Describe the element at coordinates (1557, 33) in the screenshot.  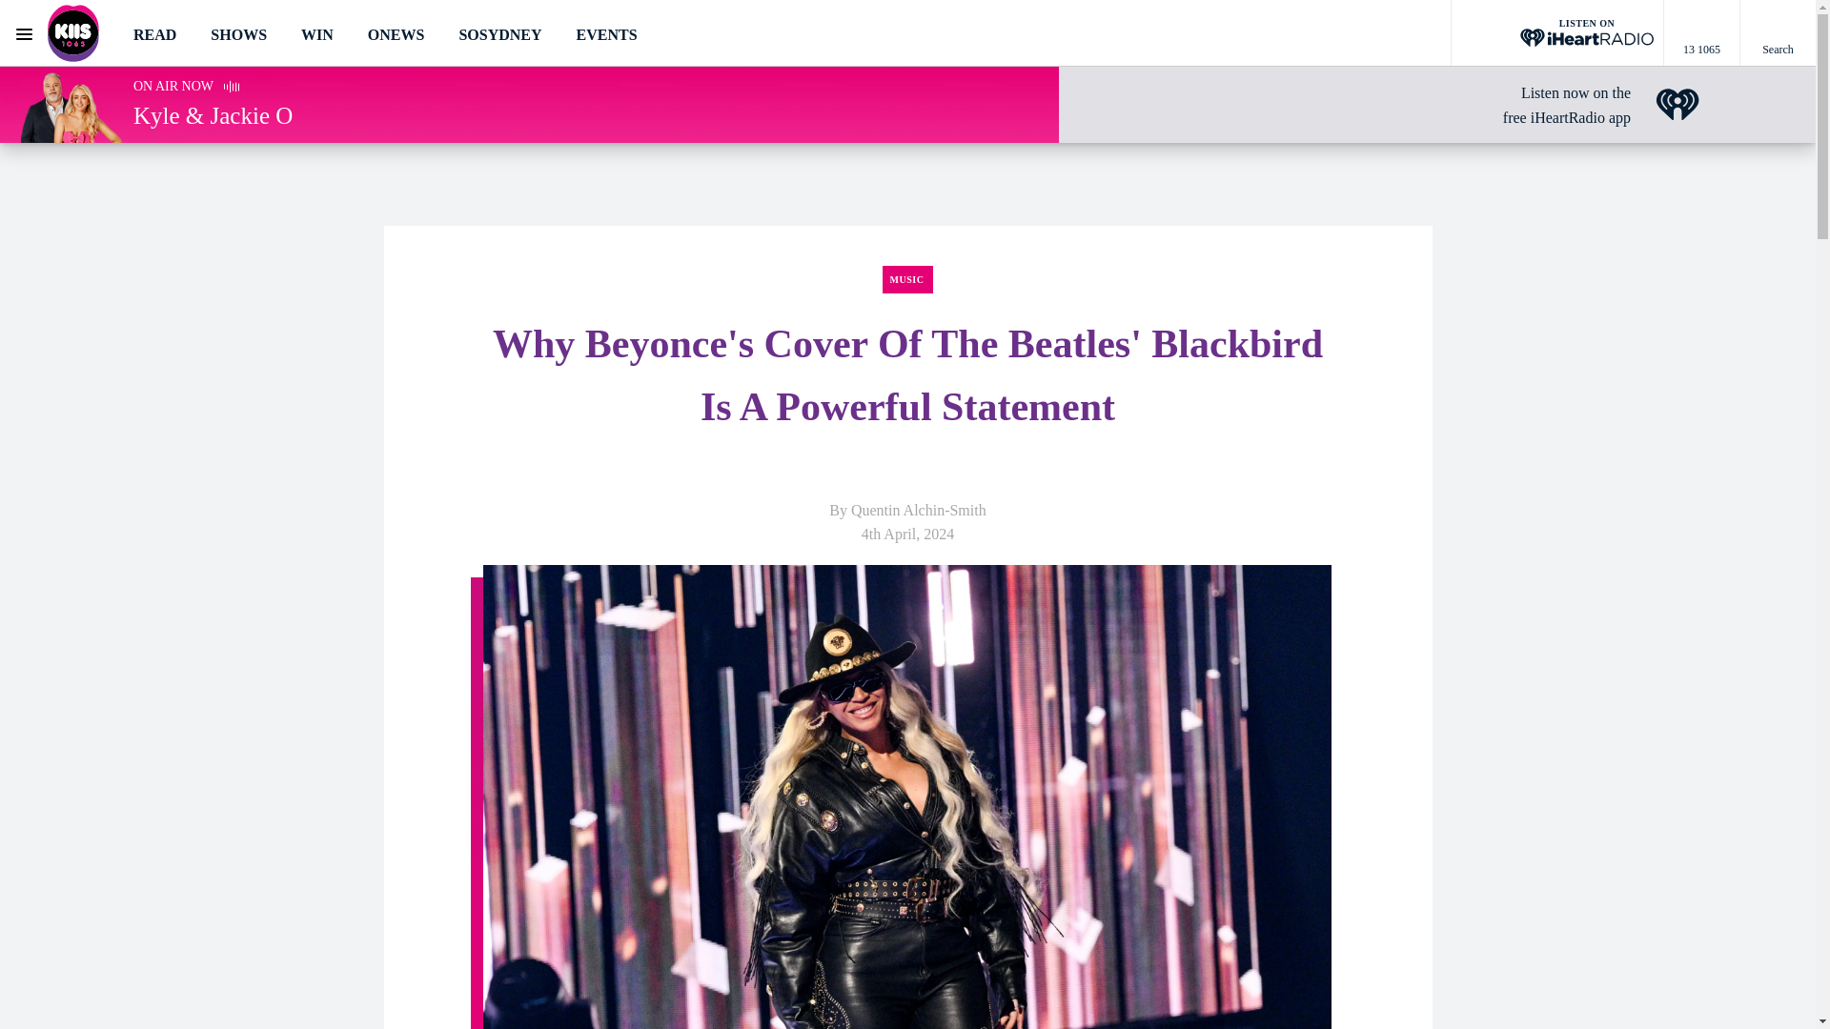
I see `LISTEN ON` at that location.